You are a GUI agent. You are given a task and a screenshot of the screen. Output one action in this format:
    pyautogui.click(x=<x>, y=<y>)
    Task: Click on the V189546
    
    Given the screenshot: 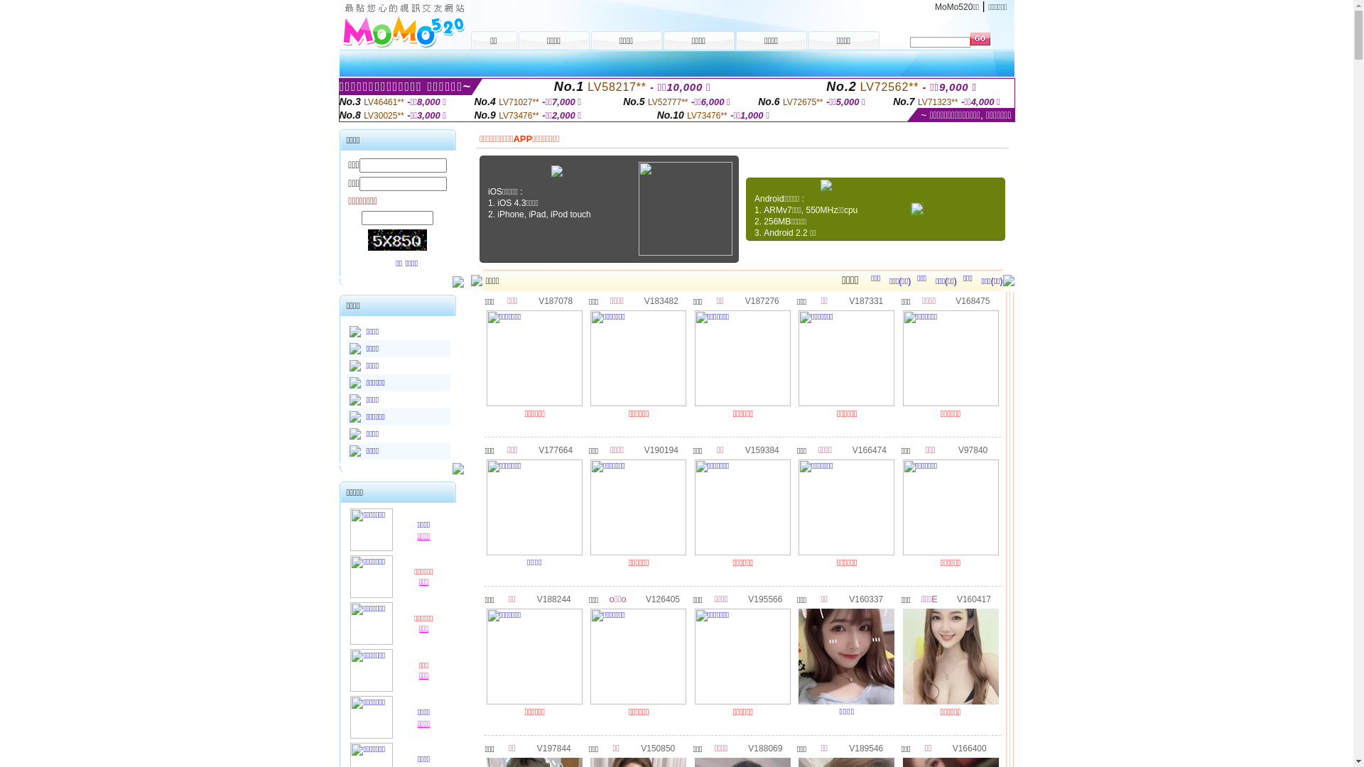 What is the action you would take?
    pyautogui.click(x=866, y=748)
    